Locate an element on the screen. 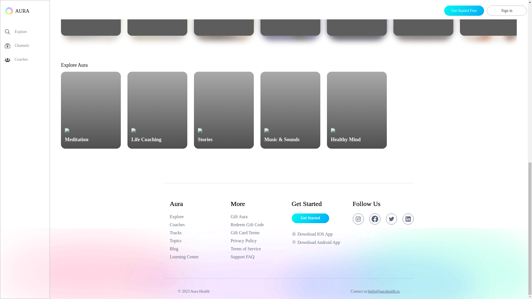 The width and height of the screenshot is (532, 299). Explore is located at coordinates (91, 18).